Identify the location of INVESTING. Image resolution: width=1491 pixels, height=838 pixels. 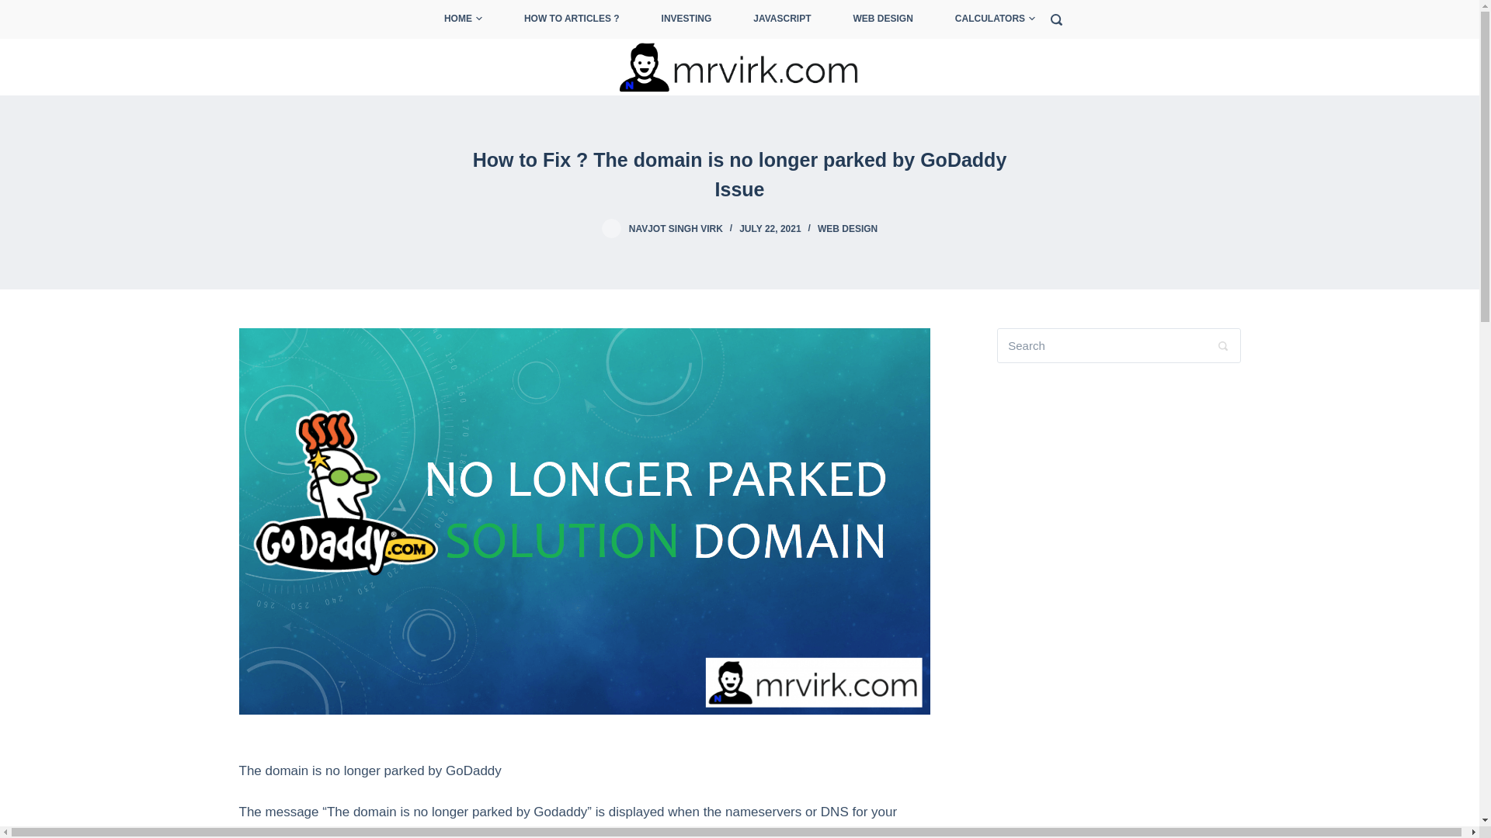
(686, 19).